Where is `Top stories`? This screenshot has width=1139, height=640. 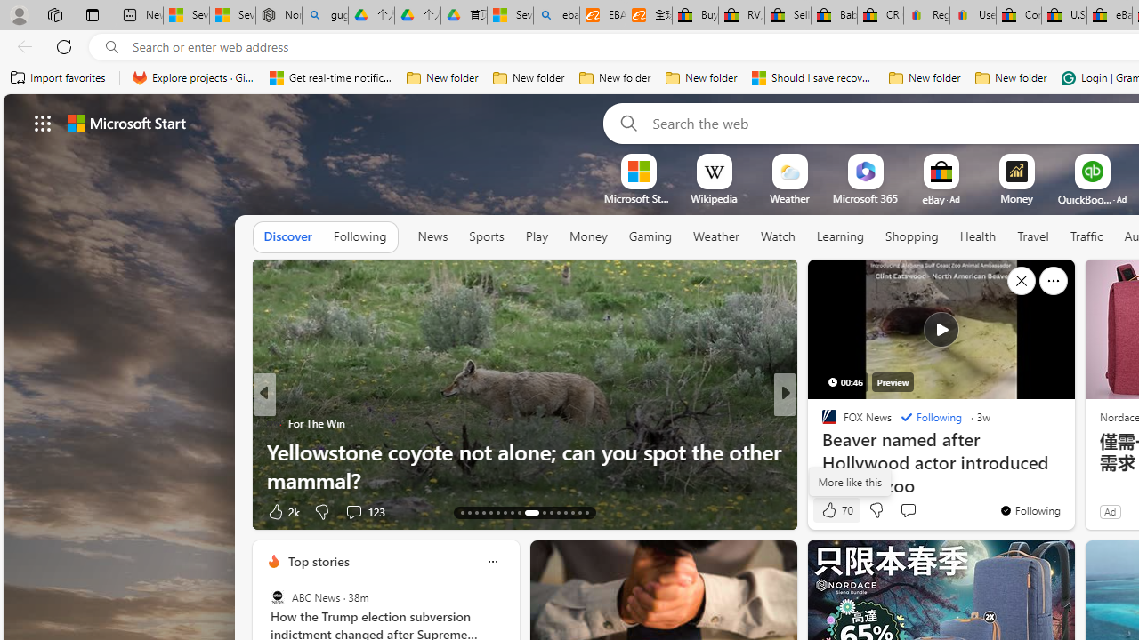
Top stories is located at coordinates (318, 561).